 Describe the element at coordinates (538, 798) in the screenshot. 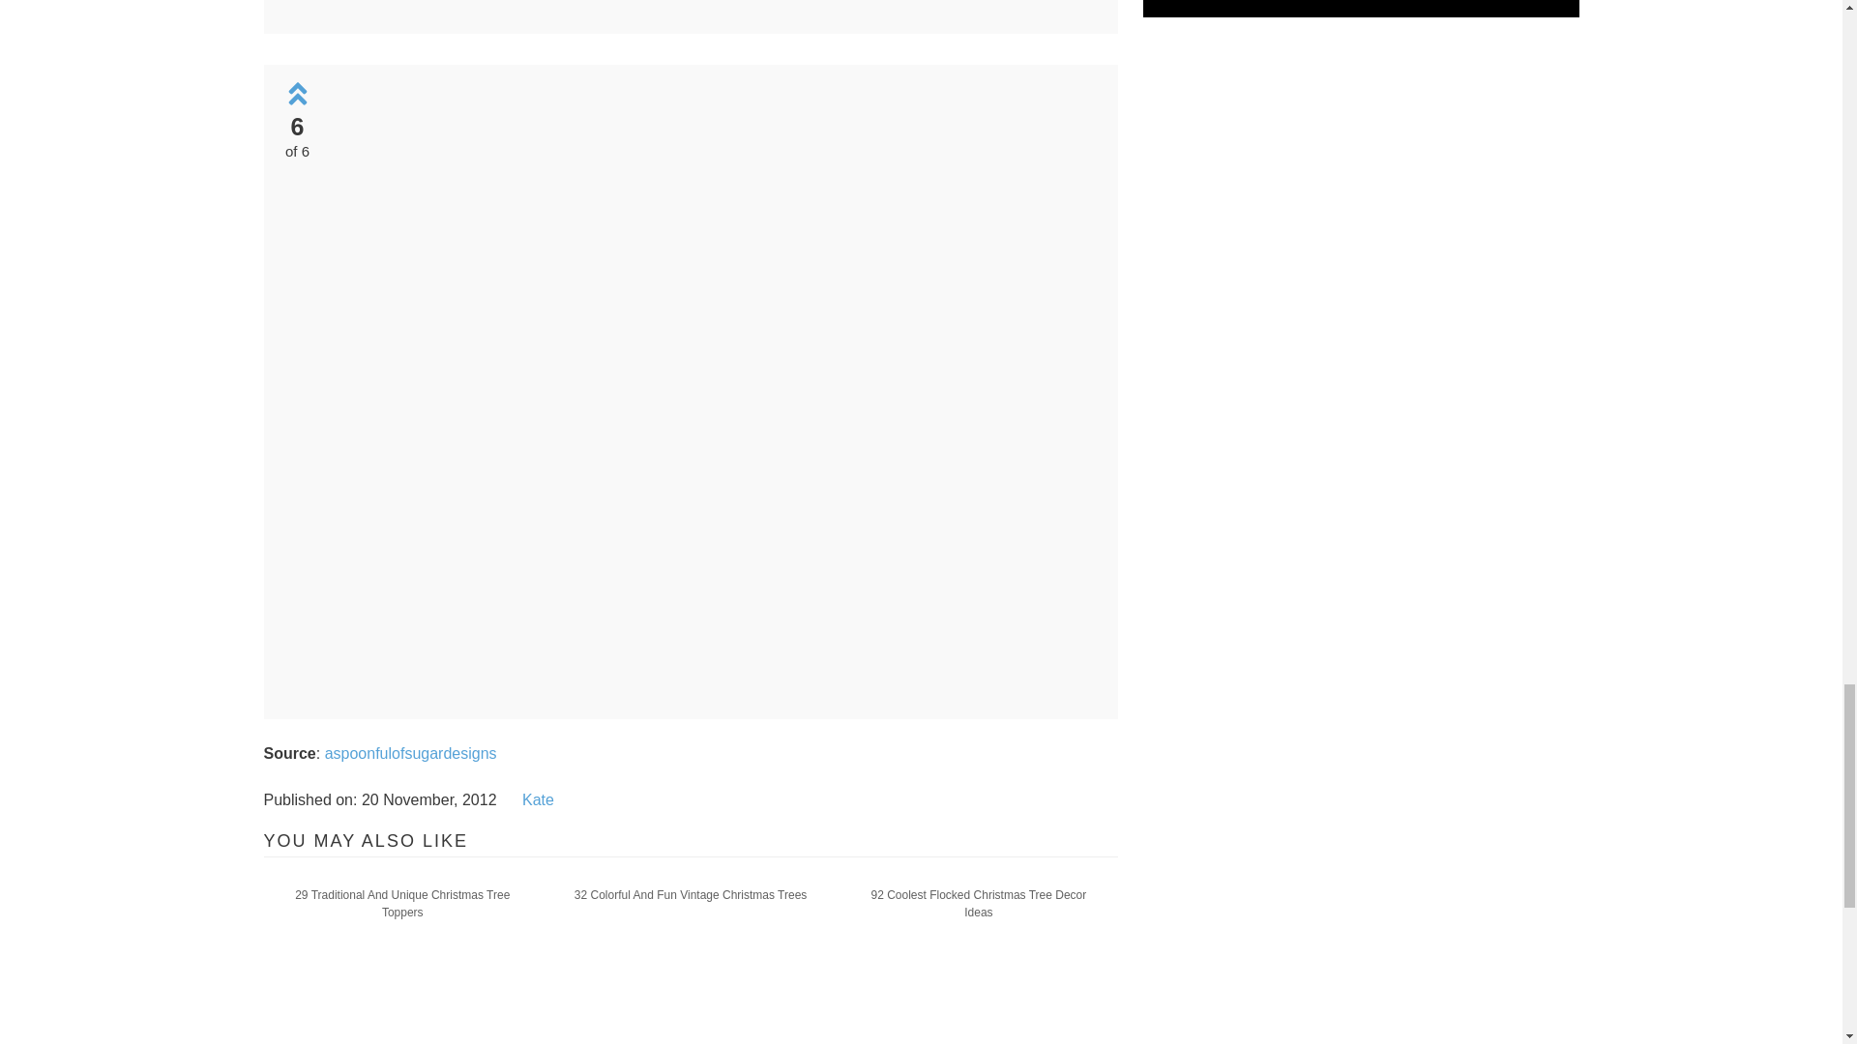

I see `Kate` at that location.